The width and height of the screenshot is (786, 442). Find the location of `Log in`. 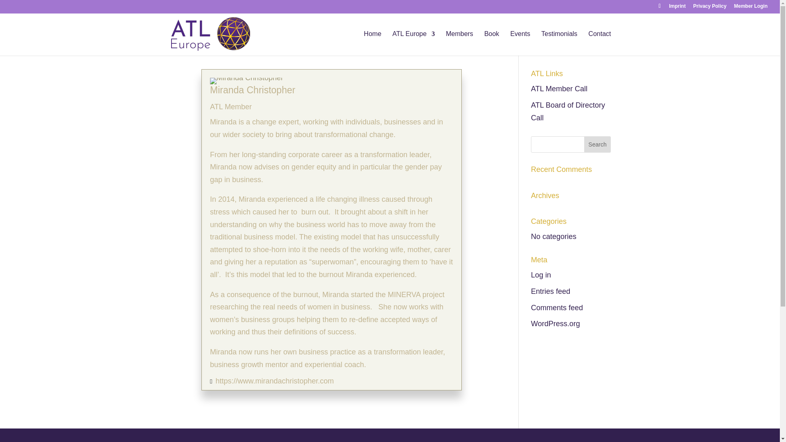

Log in is located at coordinates (541, 275).